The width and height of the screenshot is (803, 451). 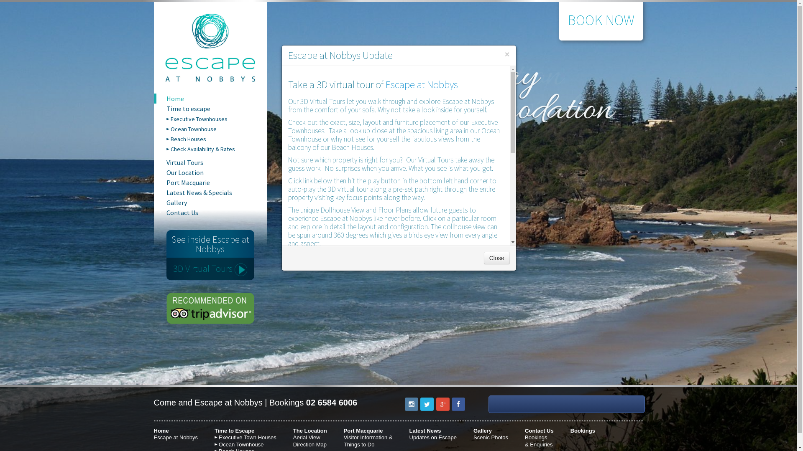 I want to click on 3D Virtual Tours, so click(x=210, y=268).